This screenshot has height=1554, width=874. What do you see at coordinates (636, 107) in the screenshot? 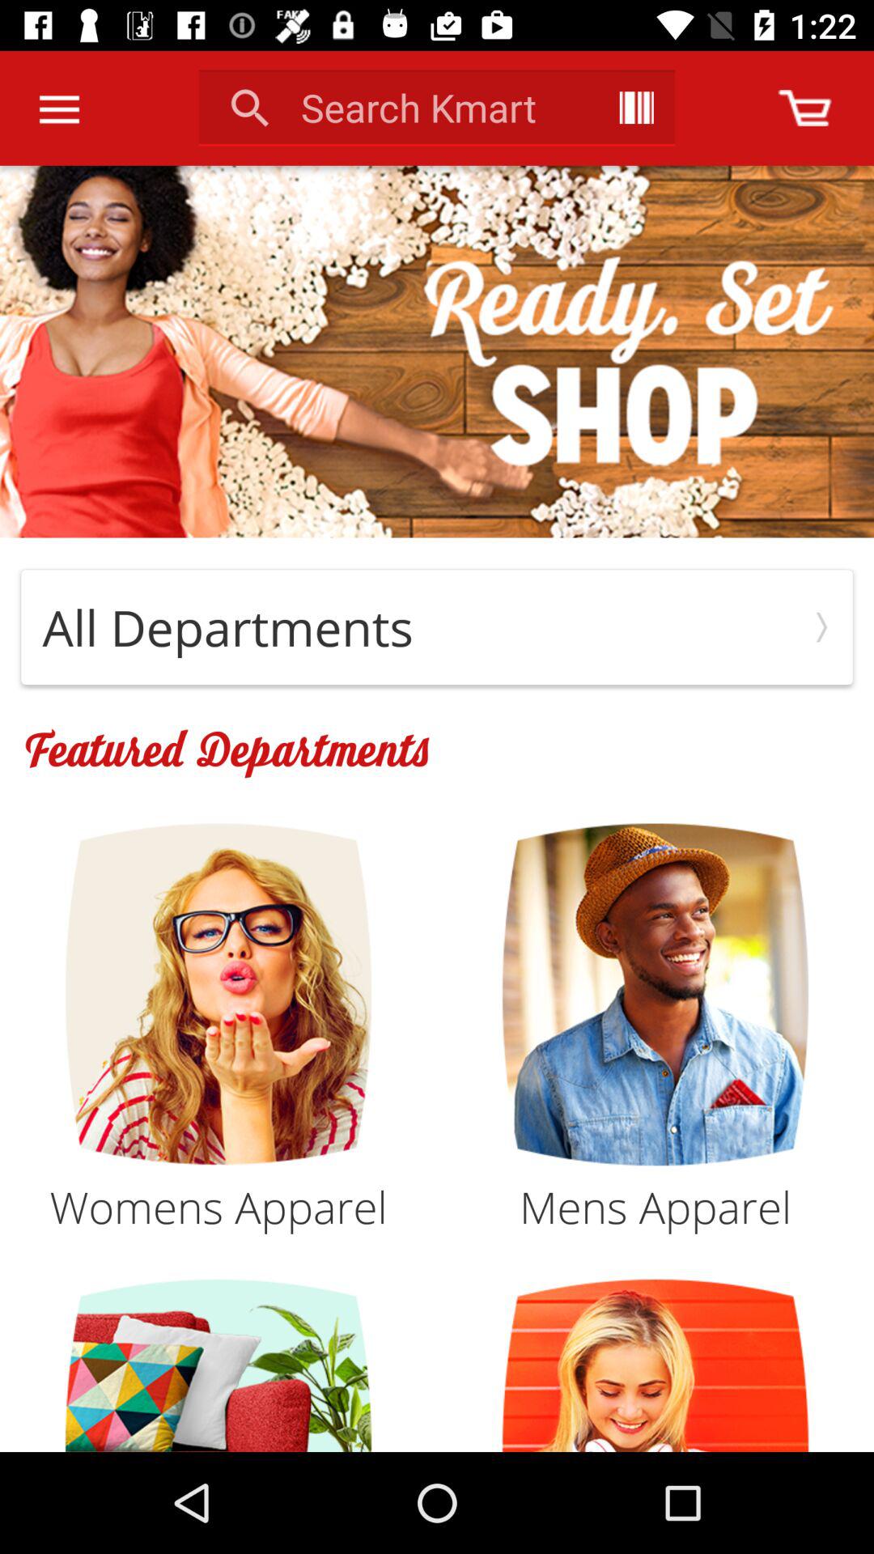
I see `click item next to search kmart item` at bounding box center [636, 107].